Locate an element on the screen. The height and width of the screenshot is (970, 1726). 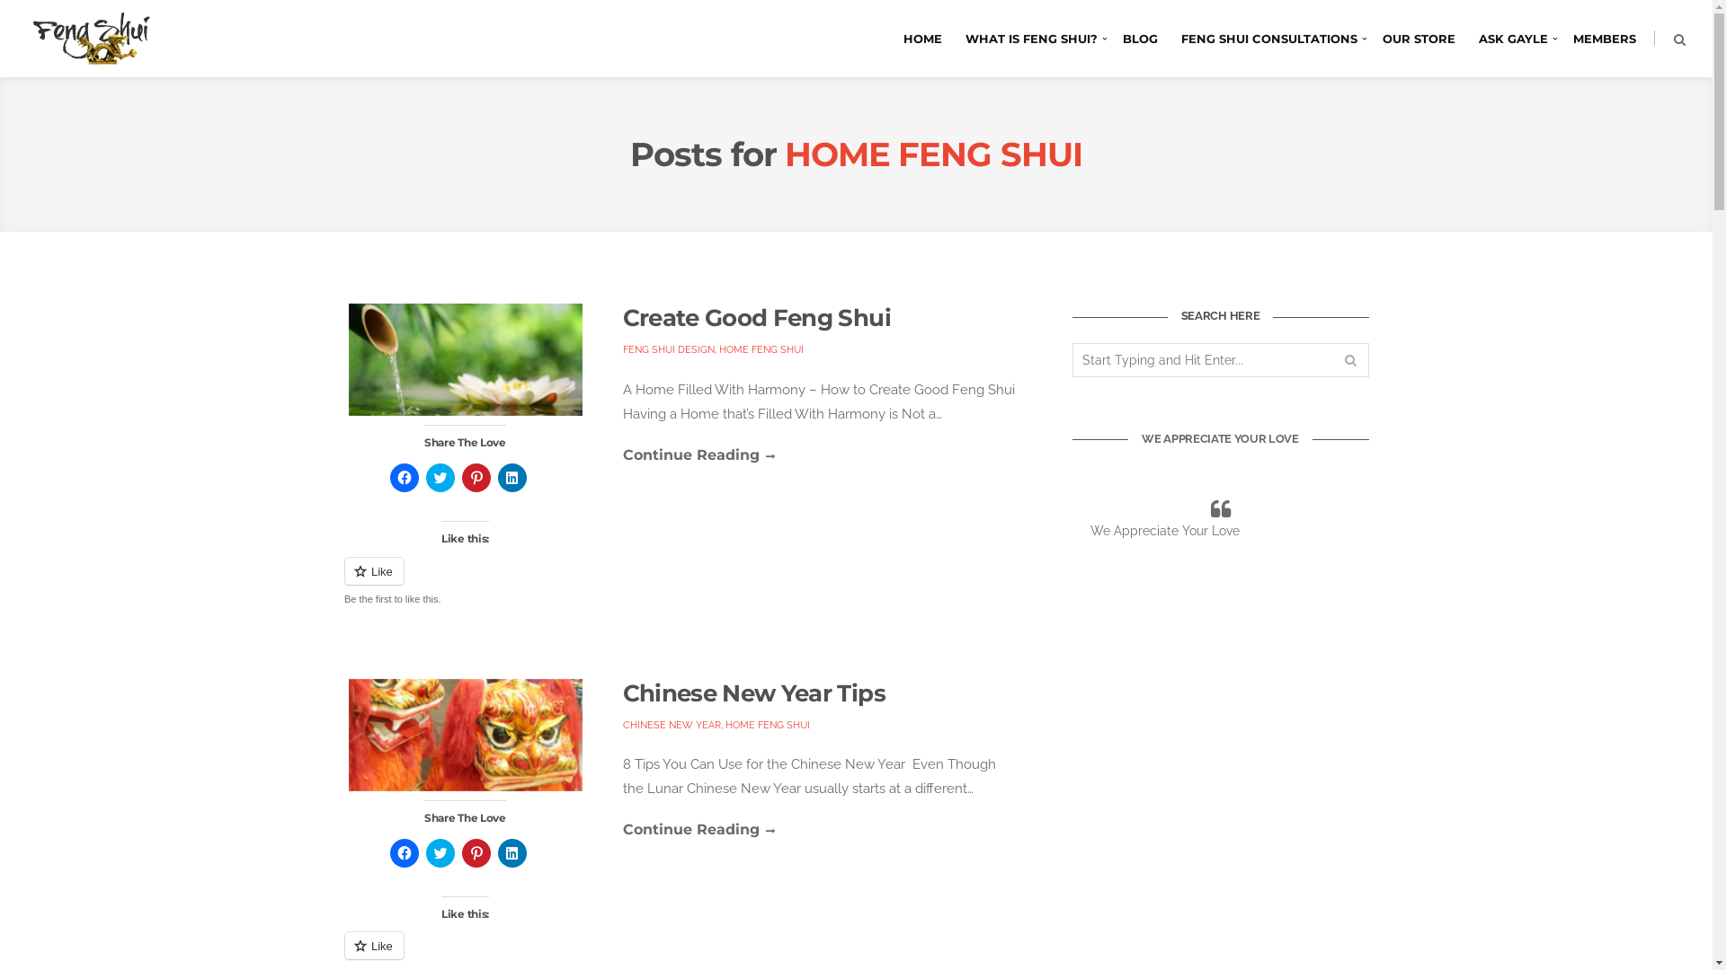
Click to share on Pinterest (Opens in new window) is located at coordinates (476, 853).